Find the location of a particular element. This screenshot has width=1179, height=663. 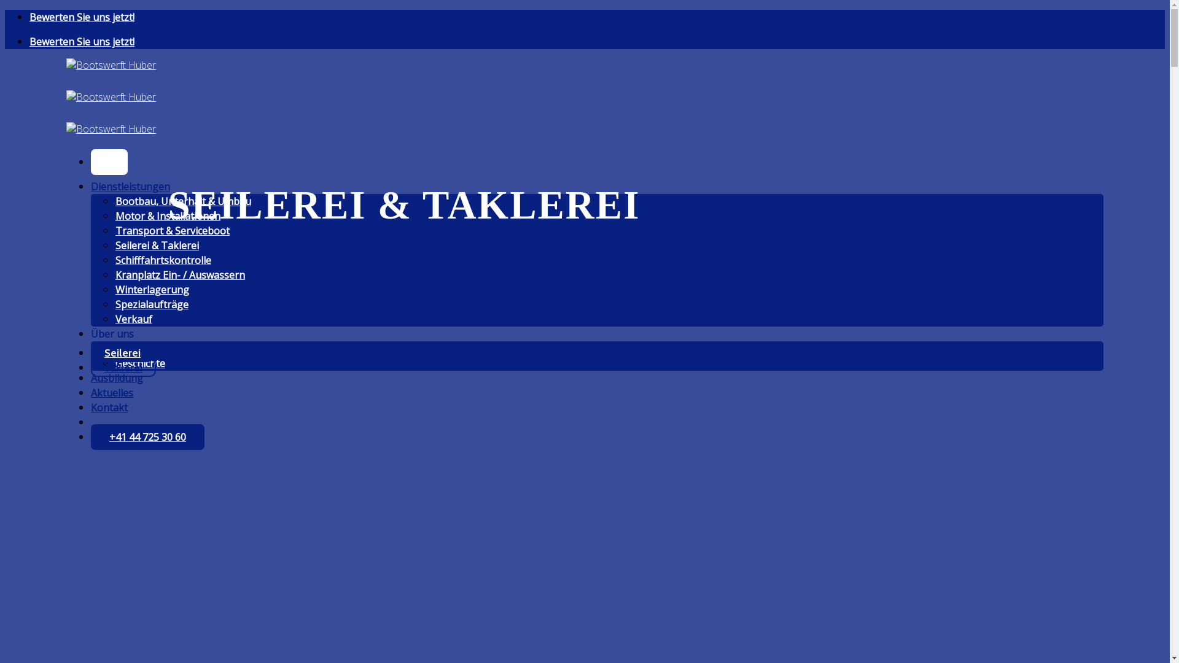

Bewerten Sie uns jetzt! is located at coordinates (82, 17).